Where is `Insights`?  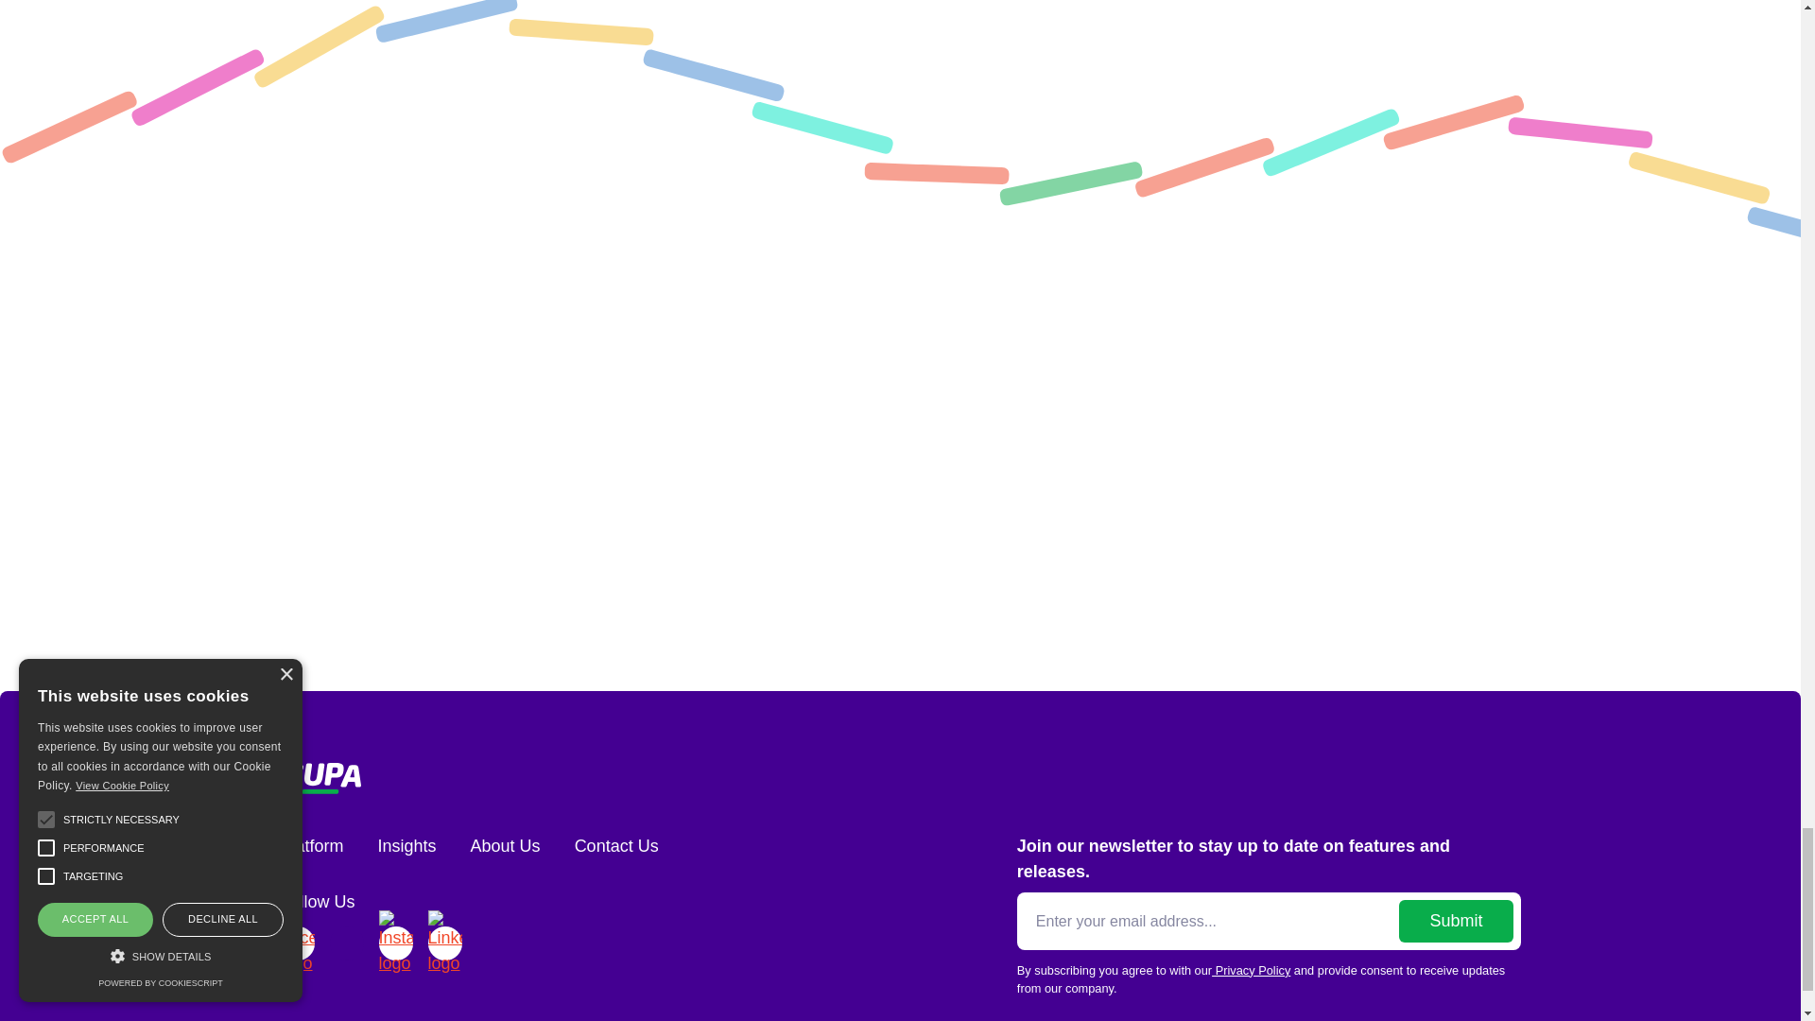 Insights is located at coordinates (406, 847).